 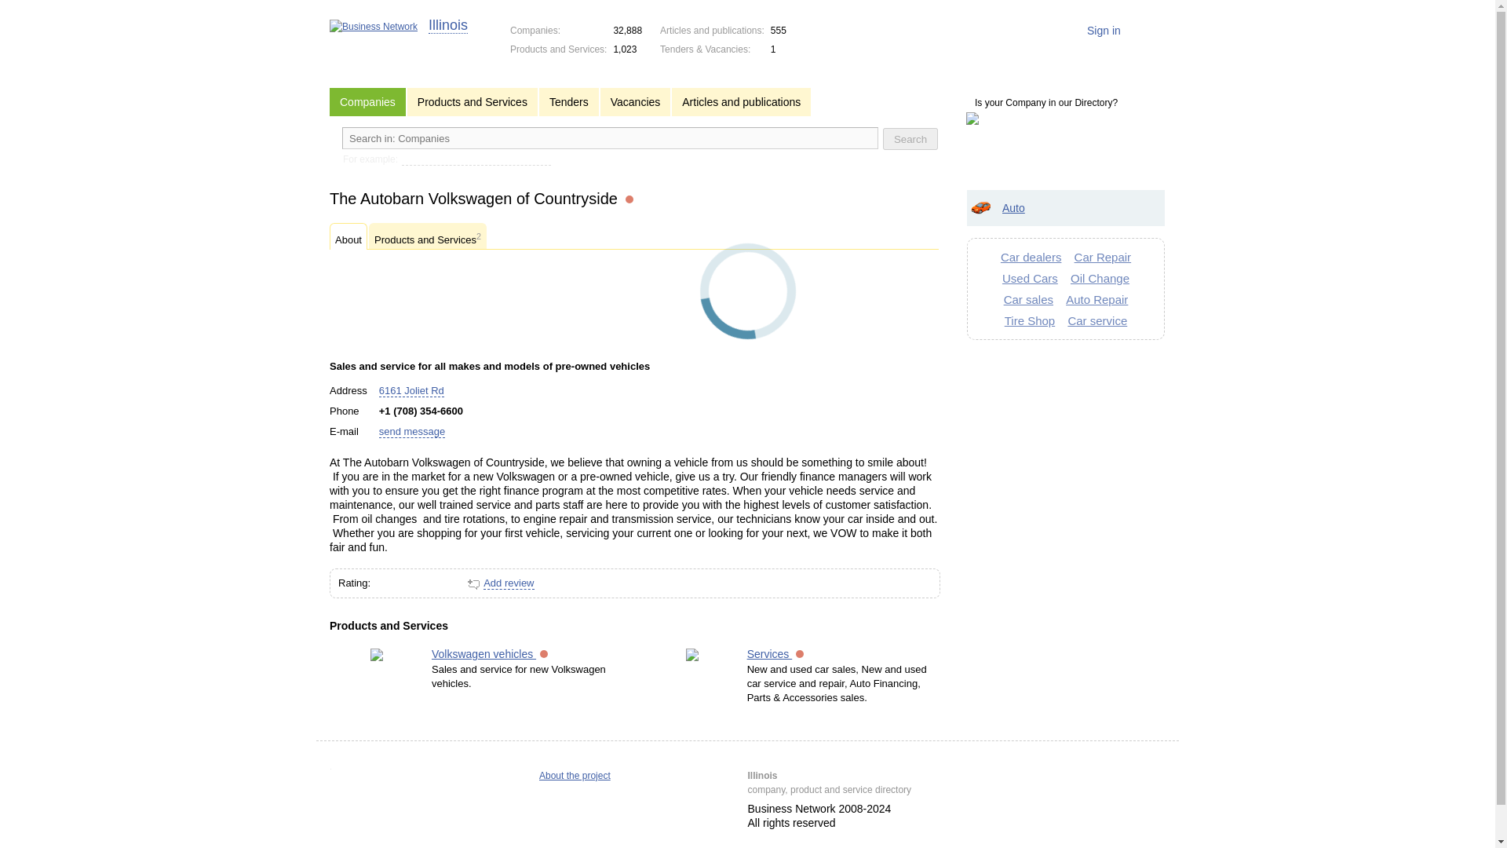 I want to click on About, so click(x=348, y=236).